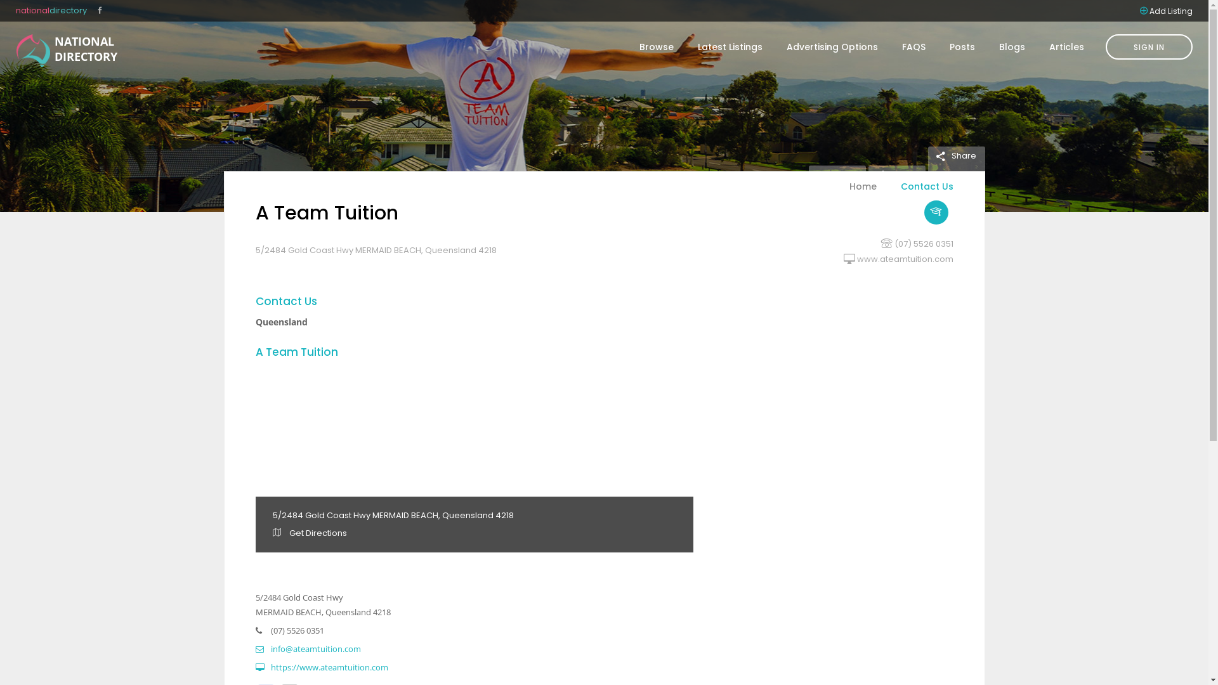  What do you see at coordinates (1171, 10) in the screenshot?
I see `Add Listing` at bounding box center [1171, 10].